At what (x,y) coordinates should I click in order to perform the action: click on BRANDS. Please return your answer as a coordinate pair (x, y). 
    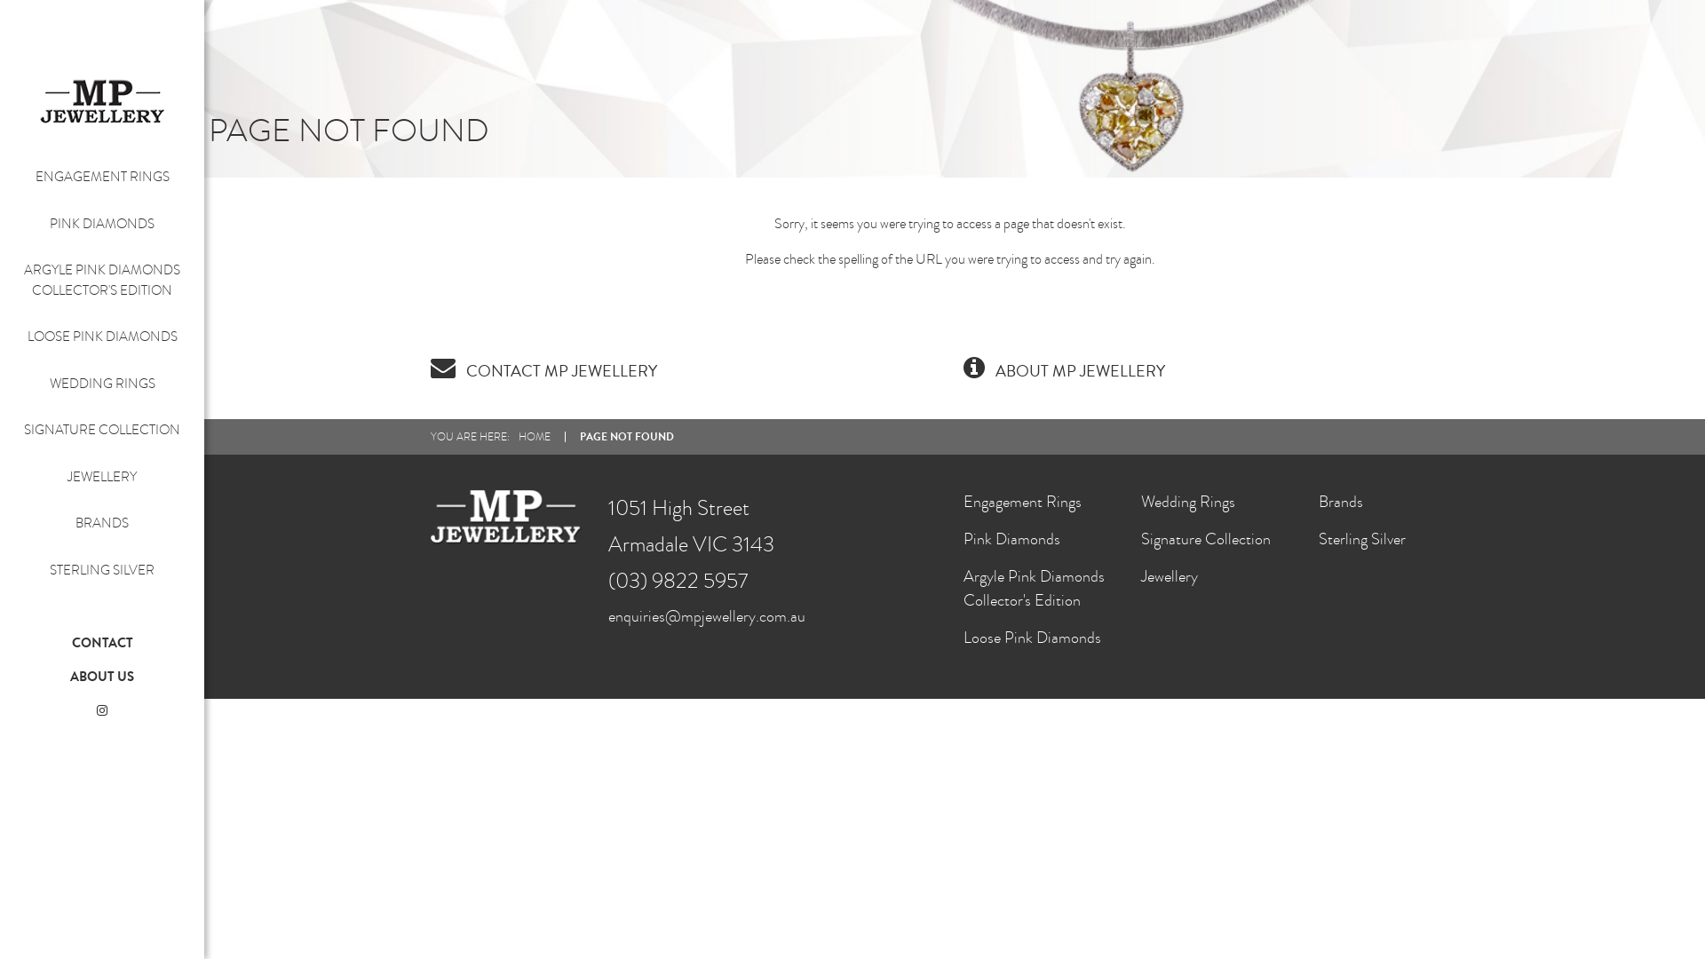
    Looking at the image, I should click on (102, 523).